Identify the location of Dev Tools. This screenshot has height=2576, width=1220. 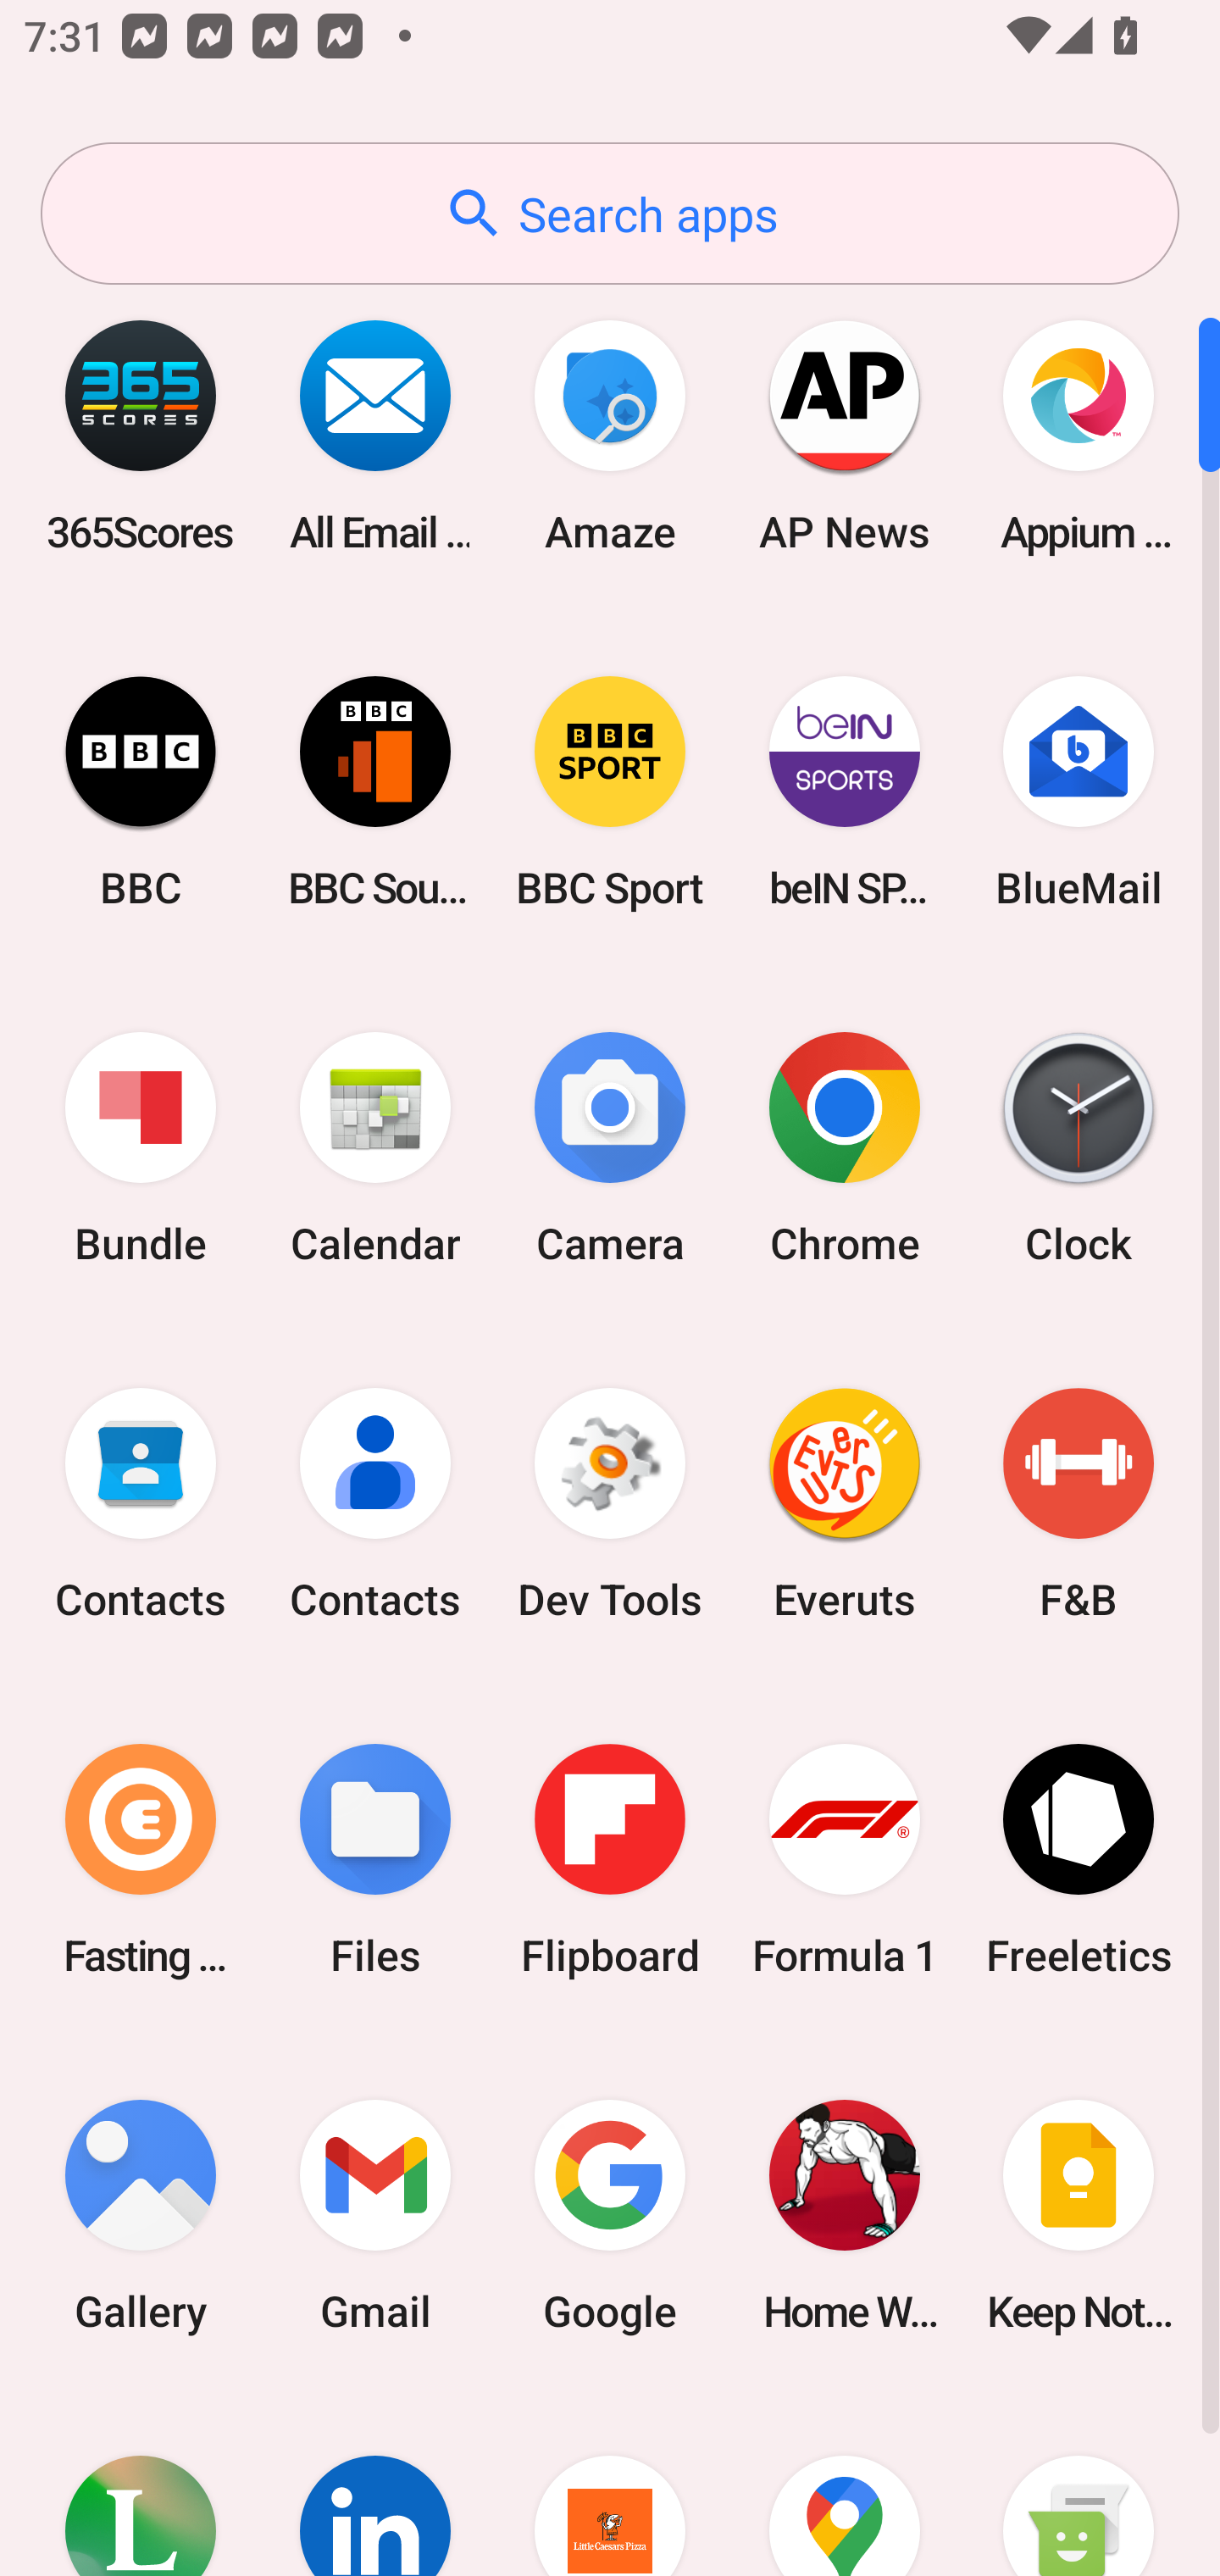
(610, 1504).